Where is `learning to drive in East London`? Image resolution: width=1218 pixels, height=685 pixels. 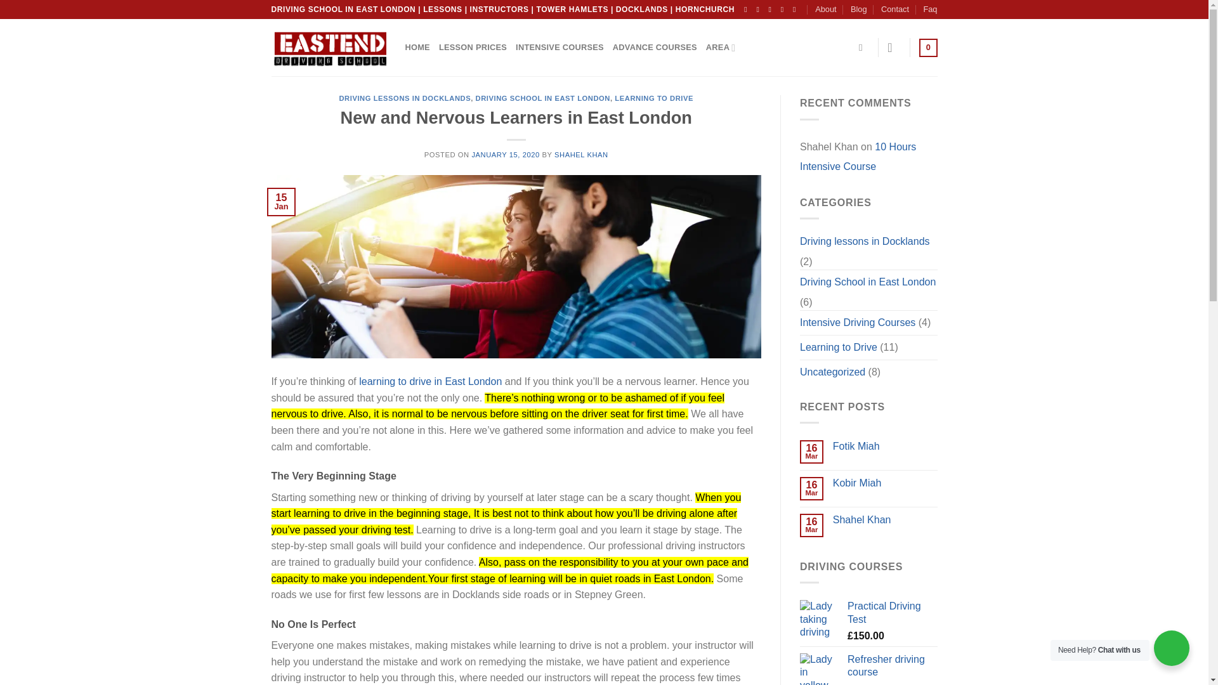
learning to drive in East London is located at coordinates (429, 381).